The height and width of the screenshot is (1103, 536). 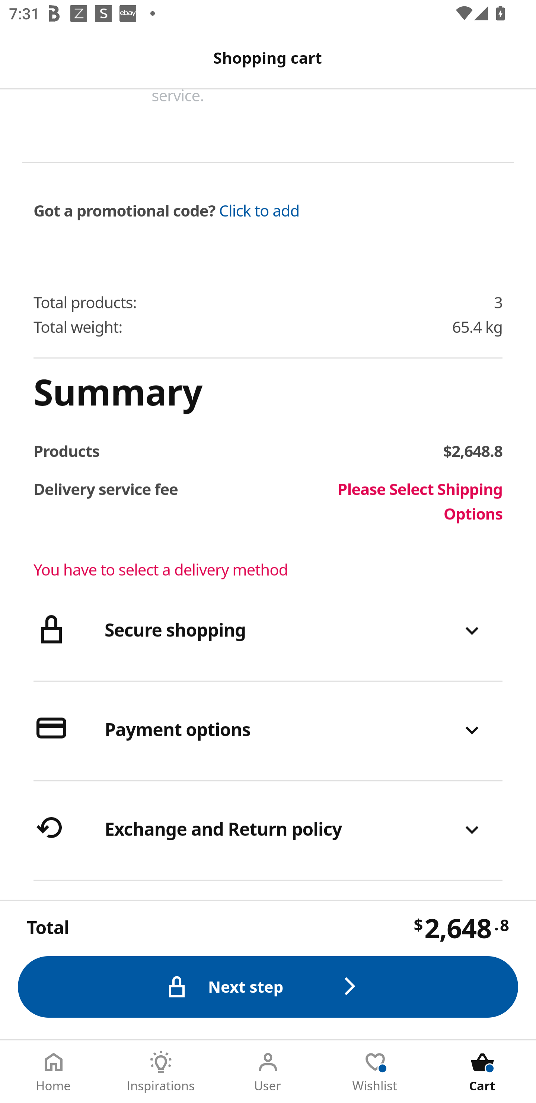 What do you see at coordinates (161, 1072) in the screenshot?
I see `Inspirations
Tab 2 of 5` at bounding box center [161, 1072].